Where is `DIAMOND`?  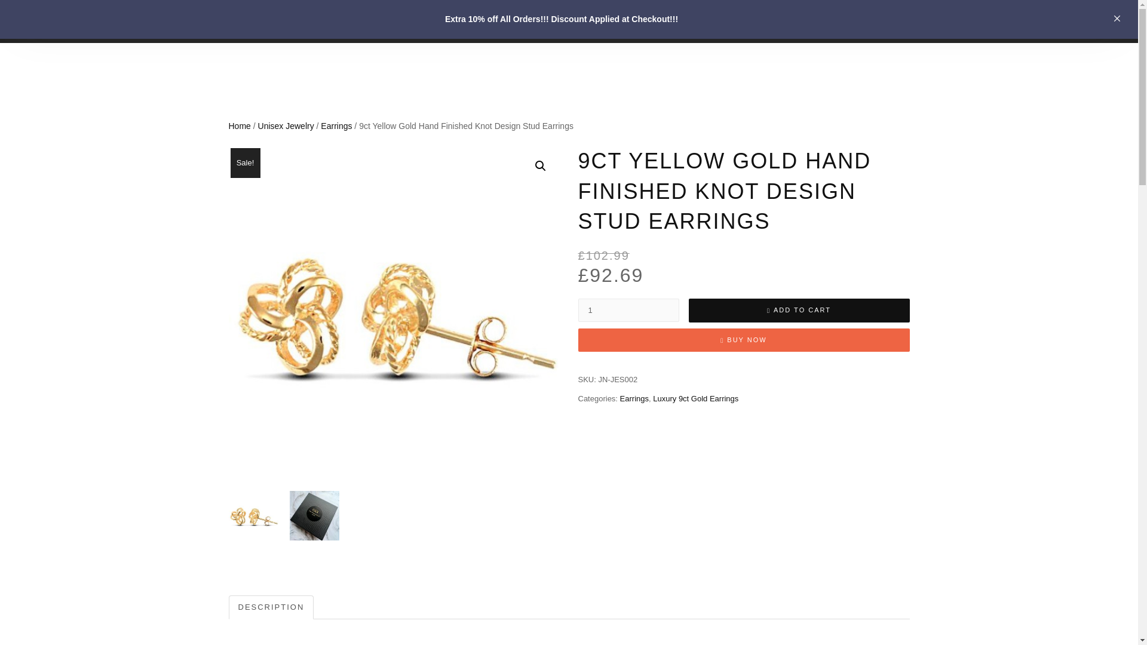
DIAMOND is located at coordinates (787, 13).